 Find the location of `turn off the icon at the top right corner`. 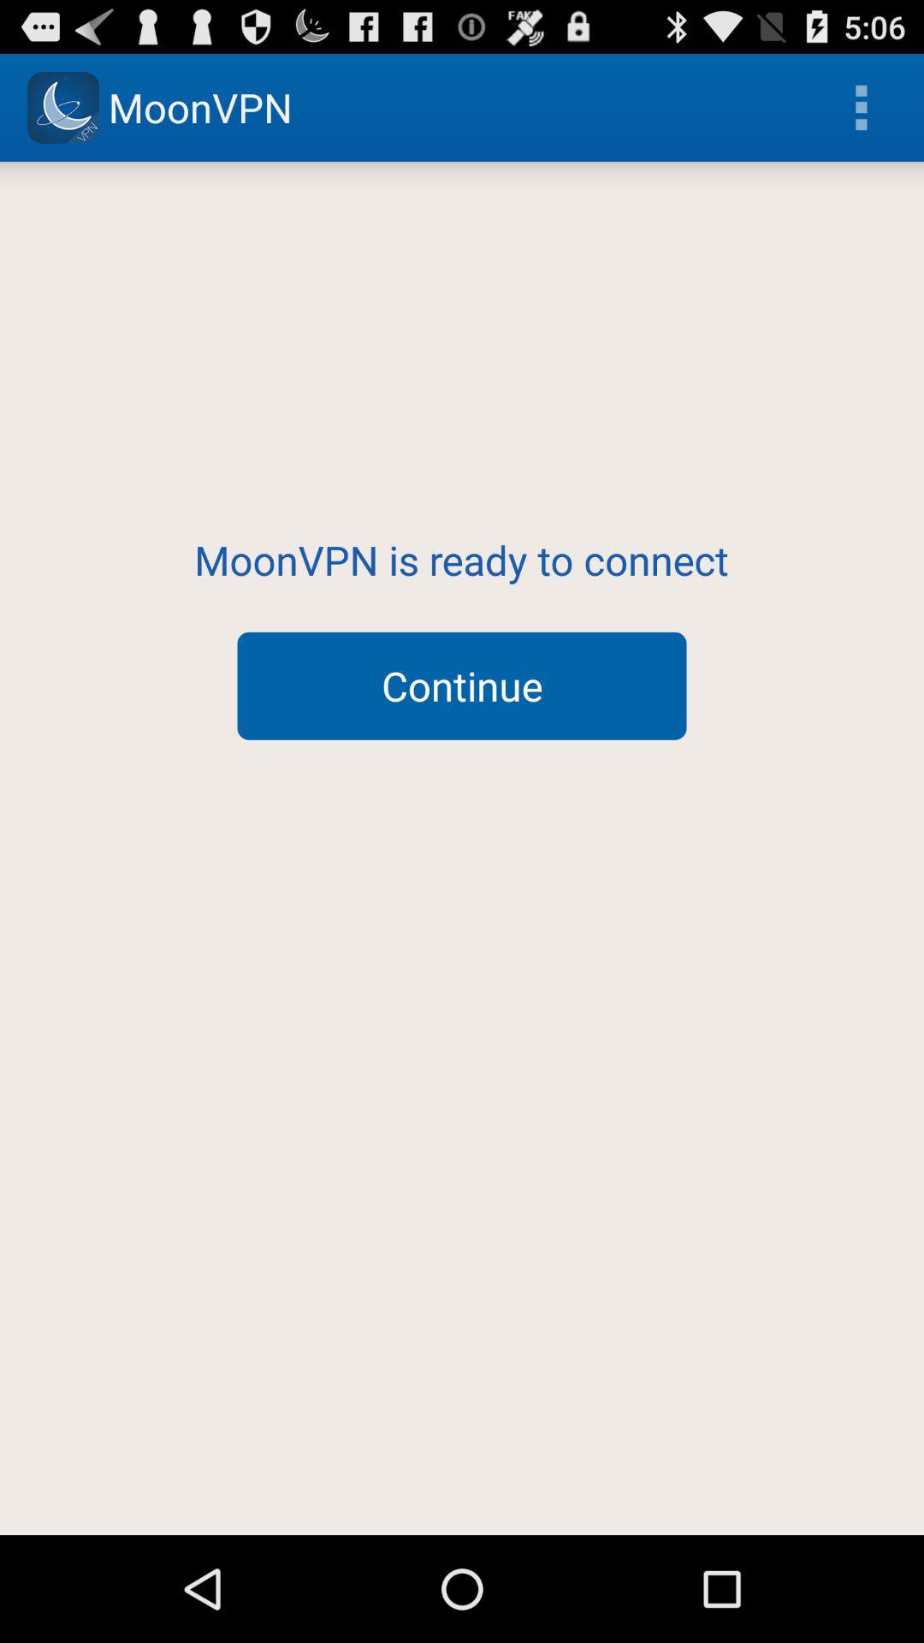

turn off the icon at the top right corner is located at coordinates (861, 108).